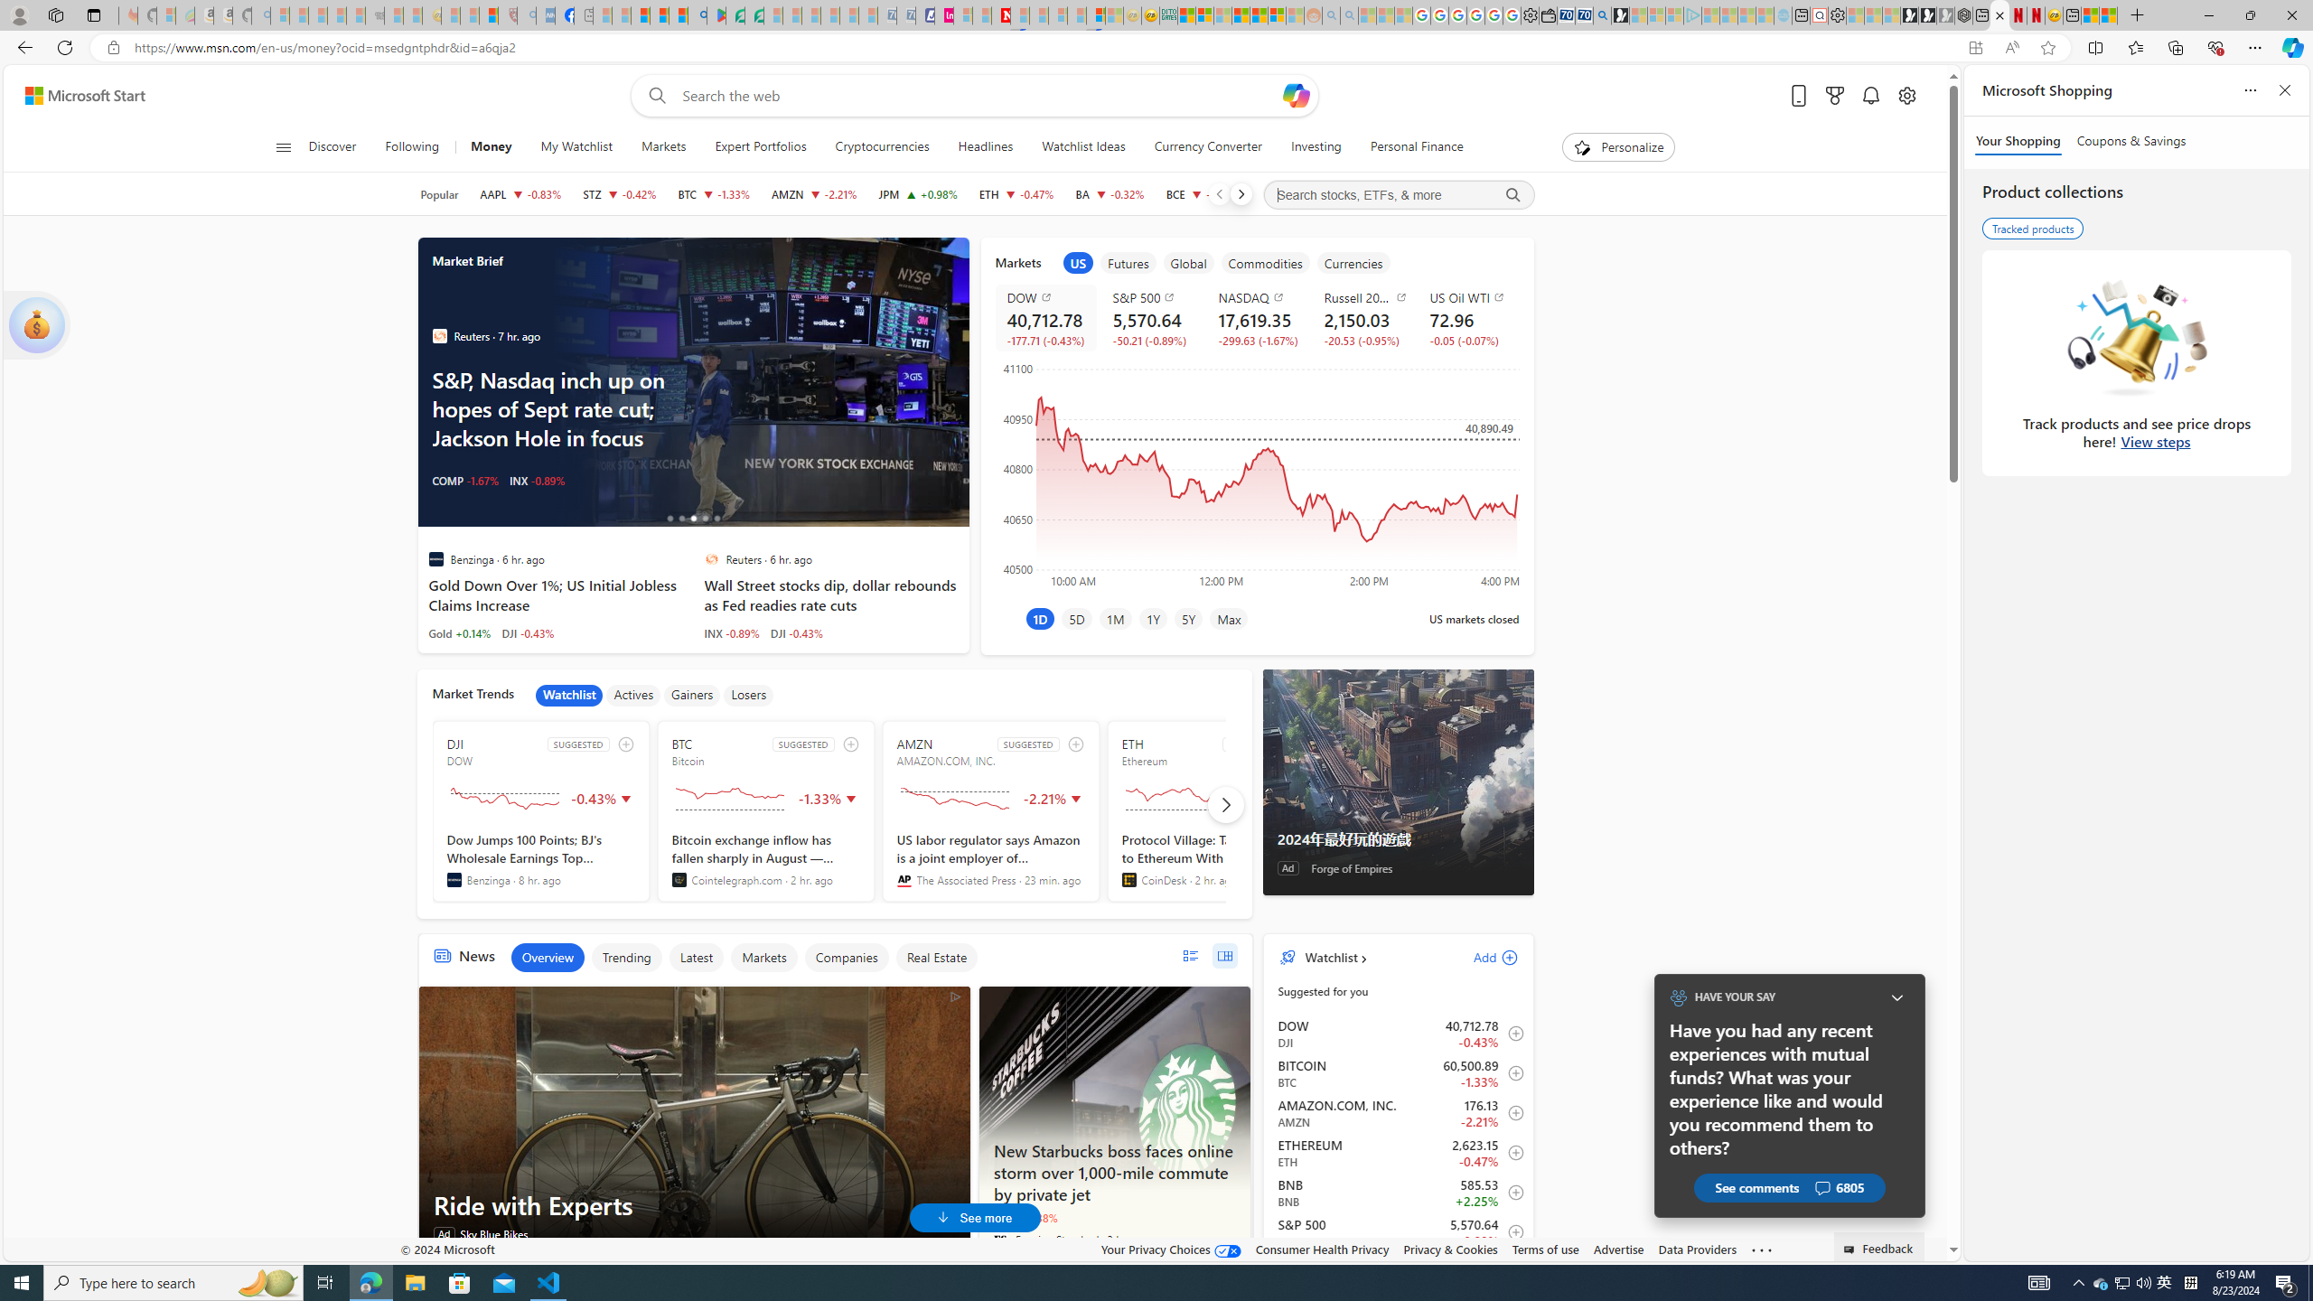  What do you see at coordinates (695, 1122) in the screenshot?
I see `Ride with Experts` at bounding box center [695, 1122].